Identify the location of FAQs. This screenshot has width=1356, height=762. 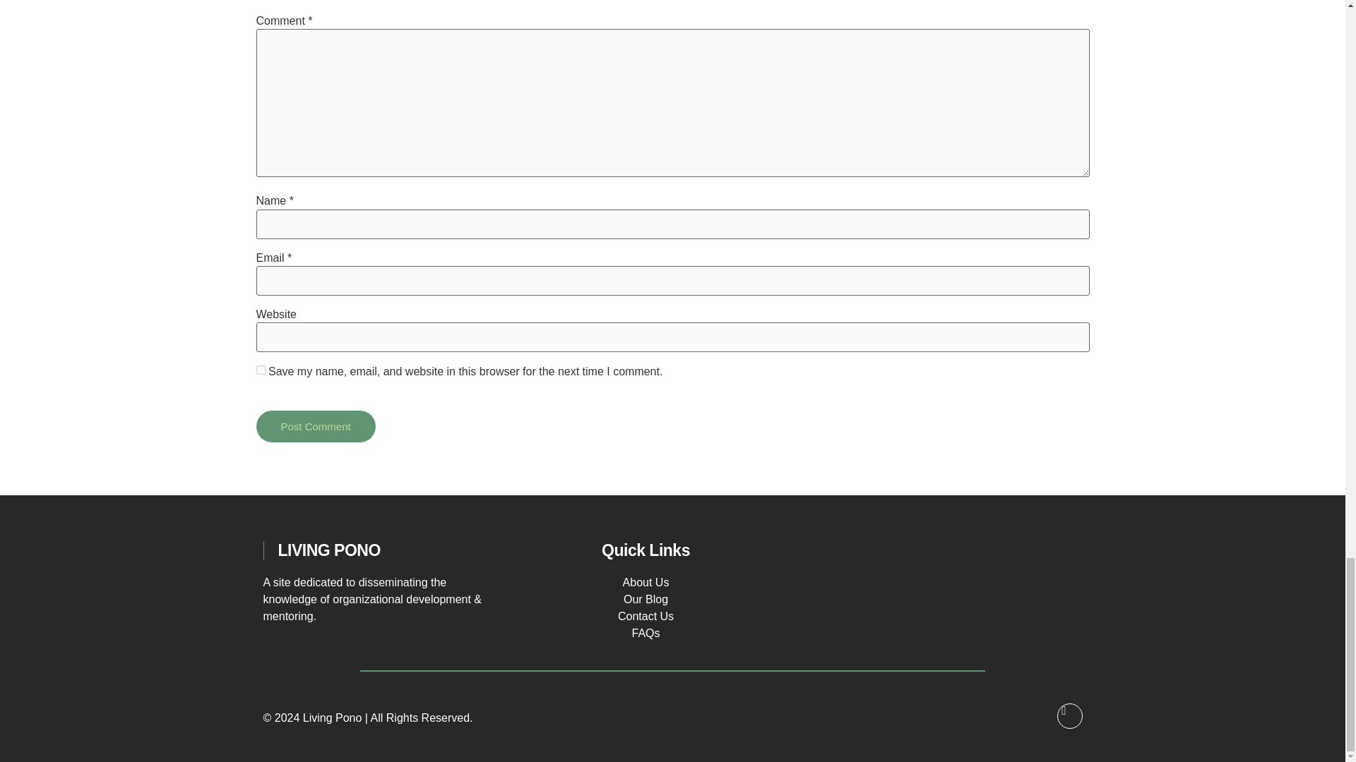
(646, 633).